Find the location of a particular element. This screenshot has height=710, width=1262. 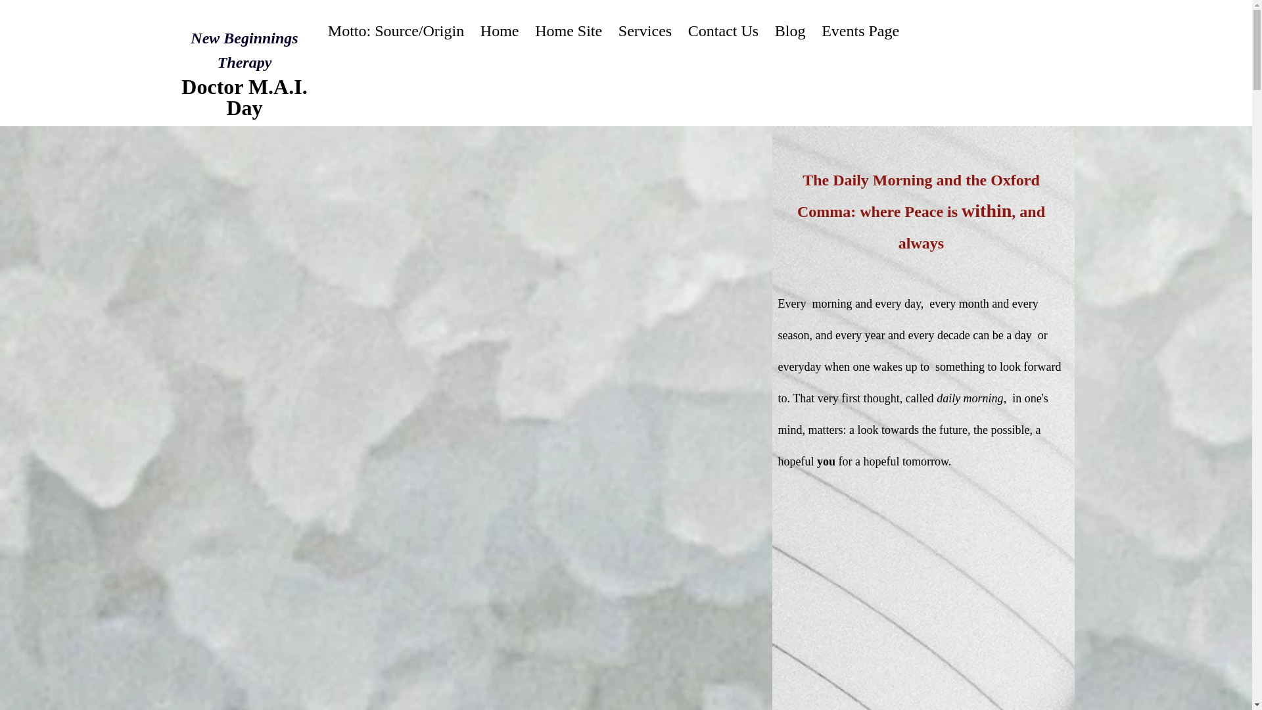

Services is located at coordinates (644, 30).